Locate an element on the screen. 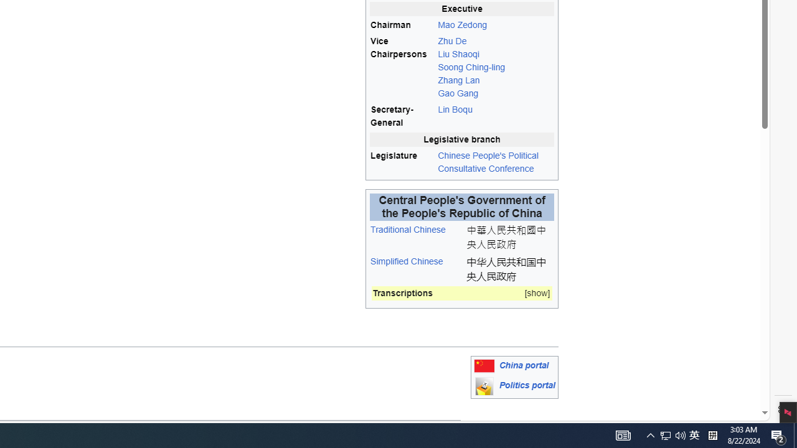  Secretary-General is located at coordinates (402, 116).